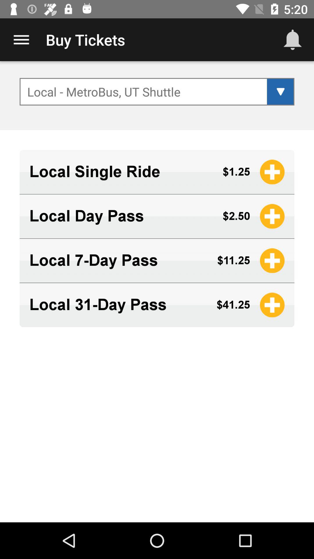 The height and width of the screenshot is (559, 314). What do you see at coordinates (121, 172) in the screenshot?
I see `flip to local single ride` at bounding box center [121, 172].